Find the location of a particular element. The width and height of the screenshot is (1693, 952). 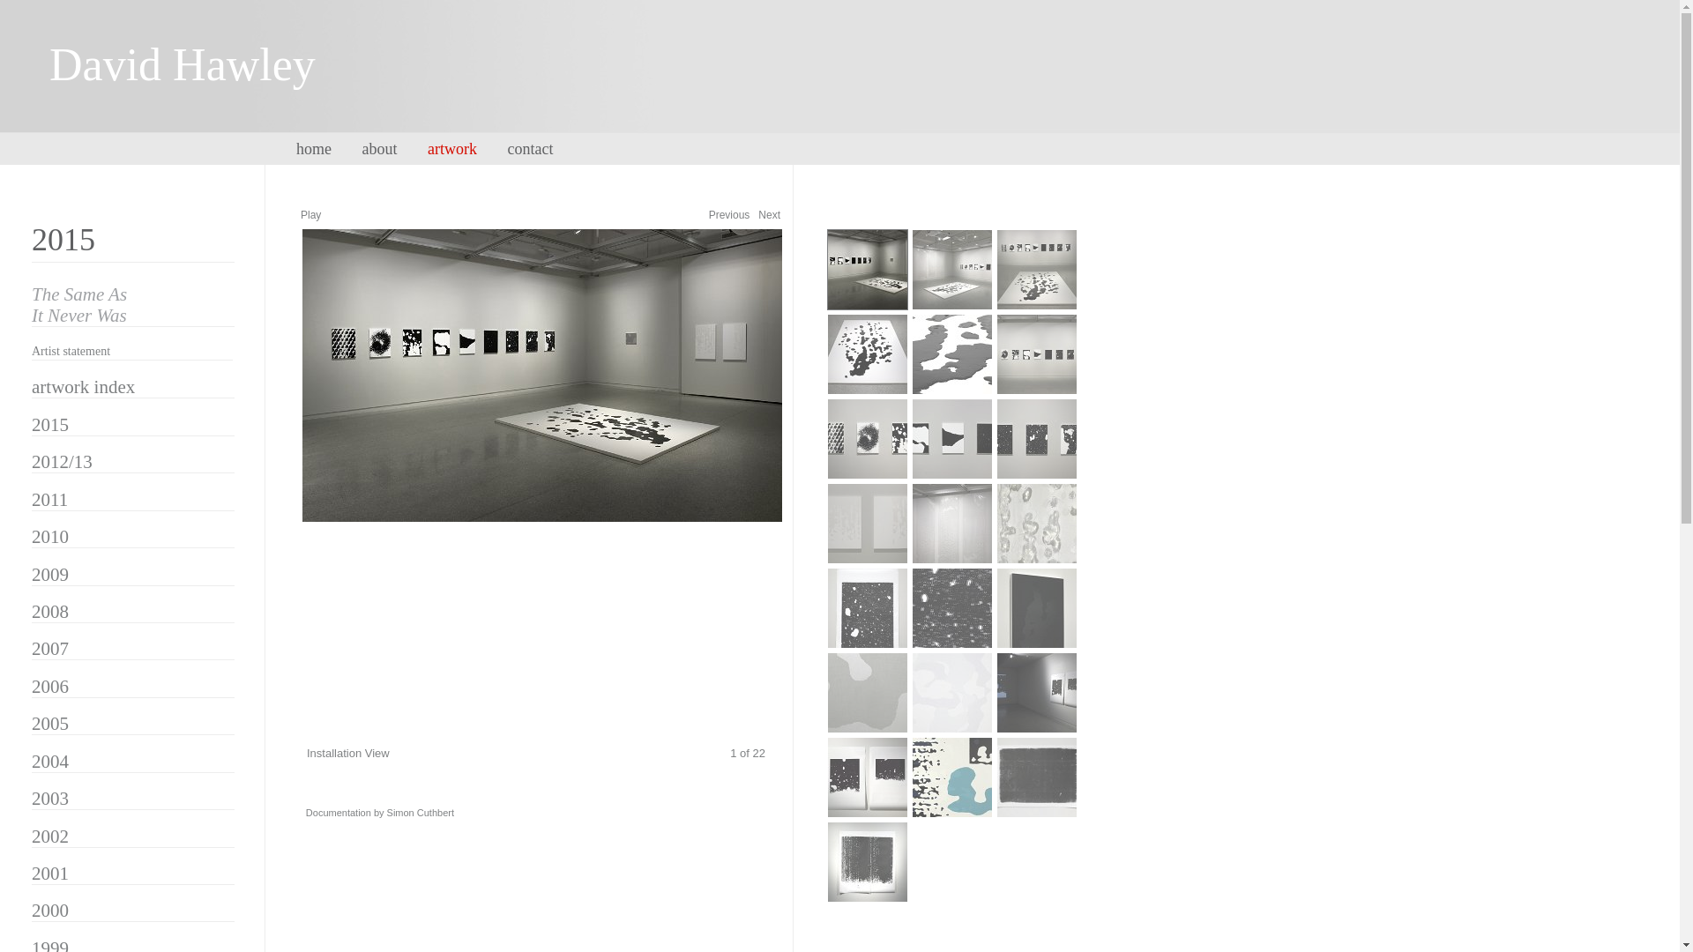

Artist statement is located at coordinates (71, 351).